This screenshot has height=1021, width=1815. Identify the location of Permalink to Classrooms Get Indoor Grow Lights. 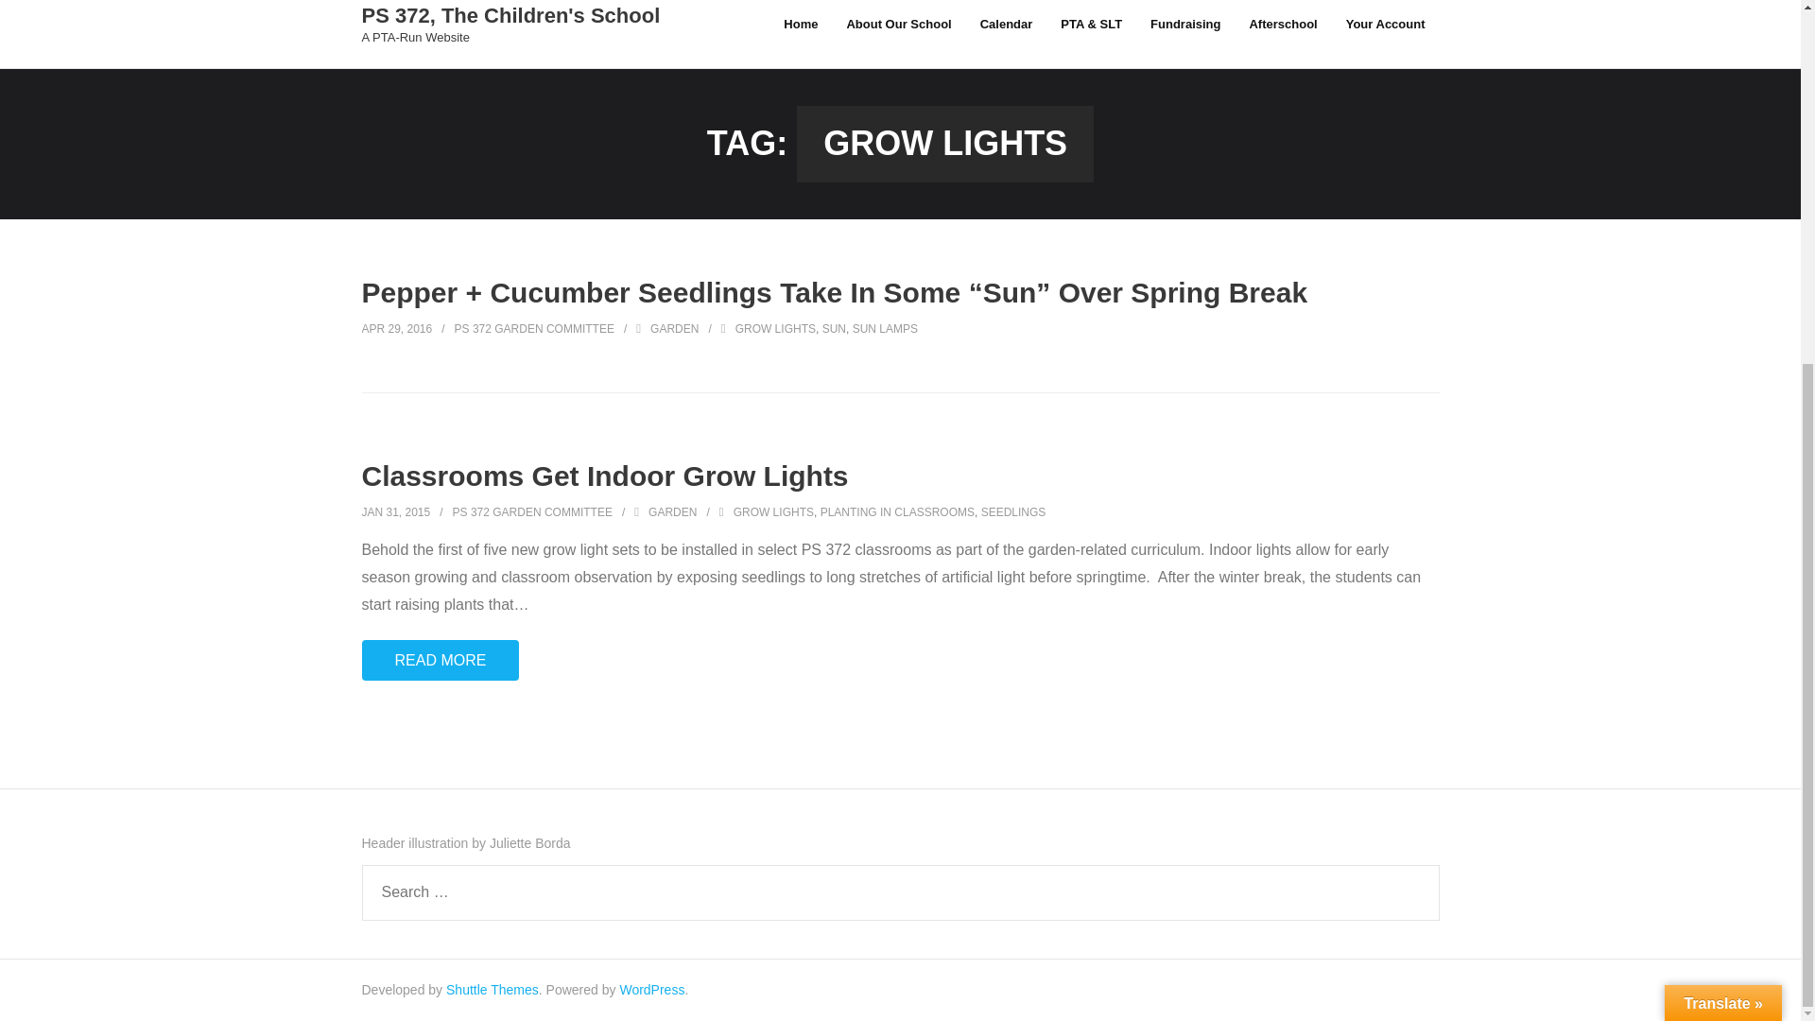
(1282, 34).